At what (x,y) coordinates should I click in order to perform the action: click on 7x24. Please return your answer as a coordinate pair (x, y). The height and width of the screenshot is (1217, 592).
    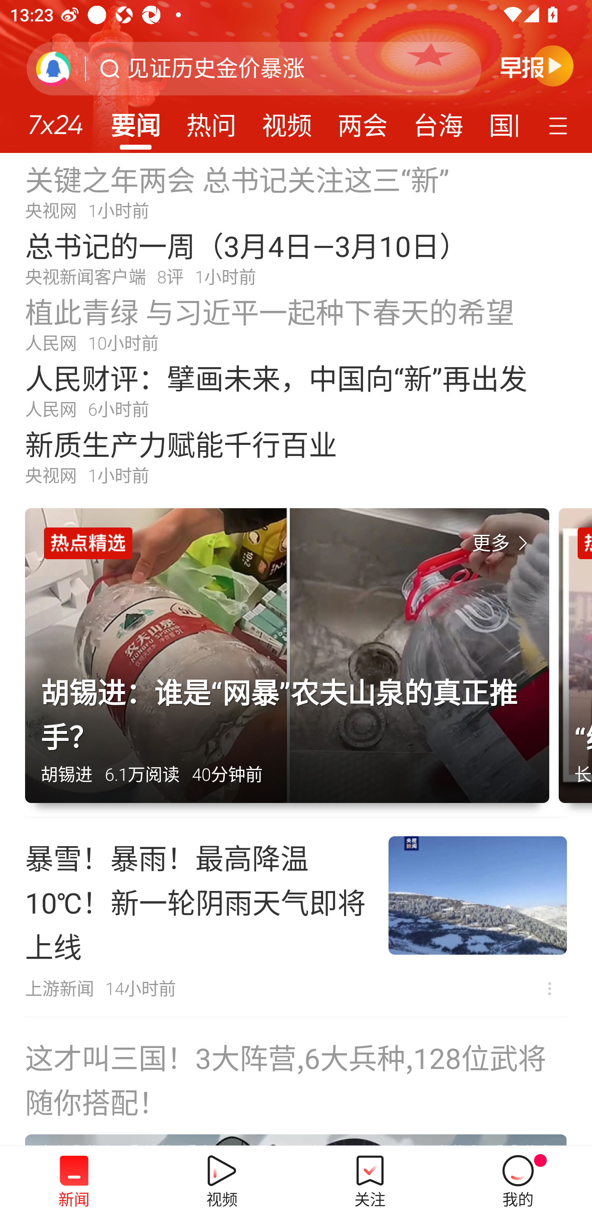
    Looking at the image, I should click on (55, 120).